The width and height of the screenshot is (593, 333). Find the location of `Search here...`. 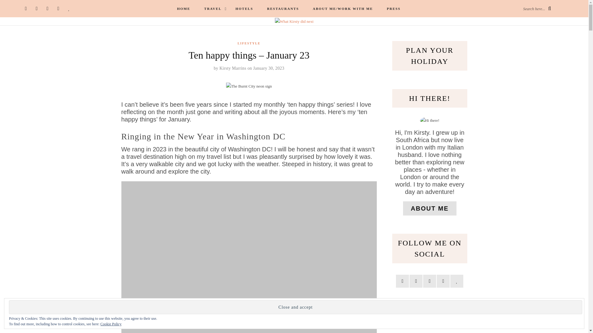

Search here... is located at coordinates (537, 8).